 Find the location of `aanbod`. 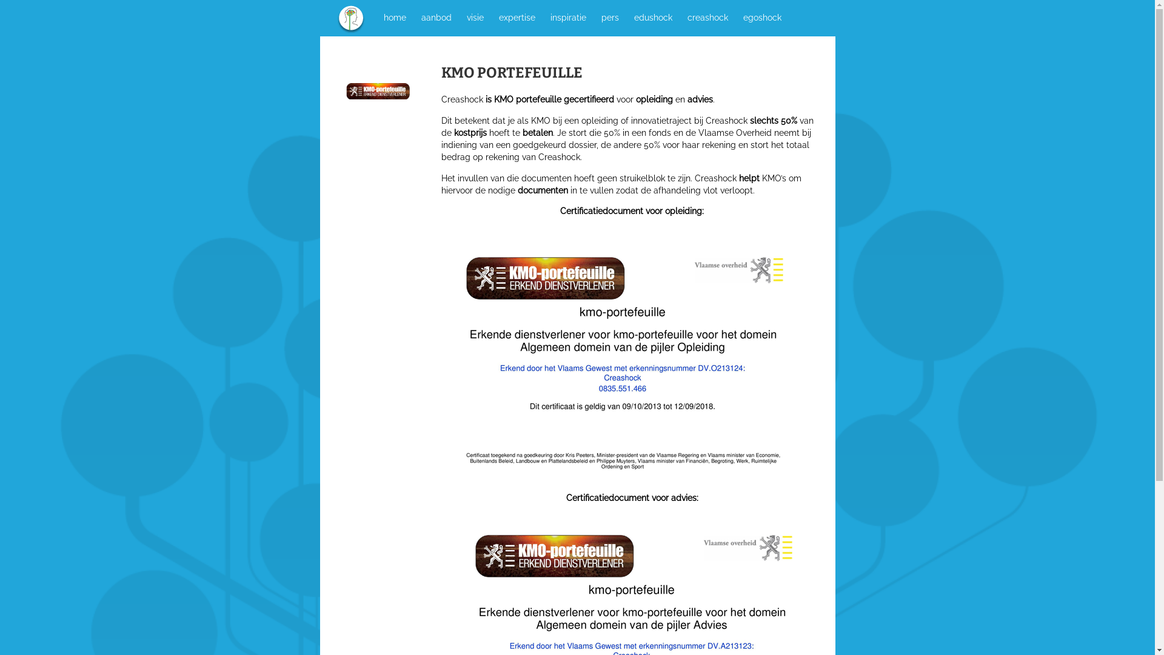

aanbod is located at coordinates (436, 17).